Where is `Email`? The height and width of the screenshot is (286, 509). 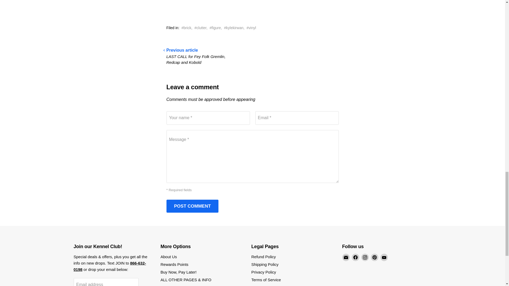
Email is located at coordinates (346, 257).